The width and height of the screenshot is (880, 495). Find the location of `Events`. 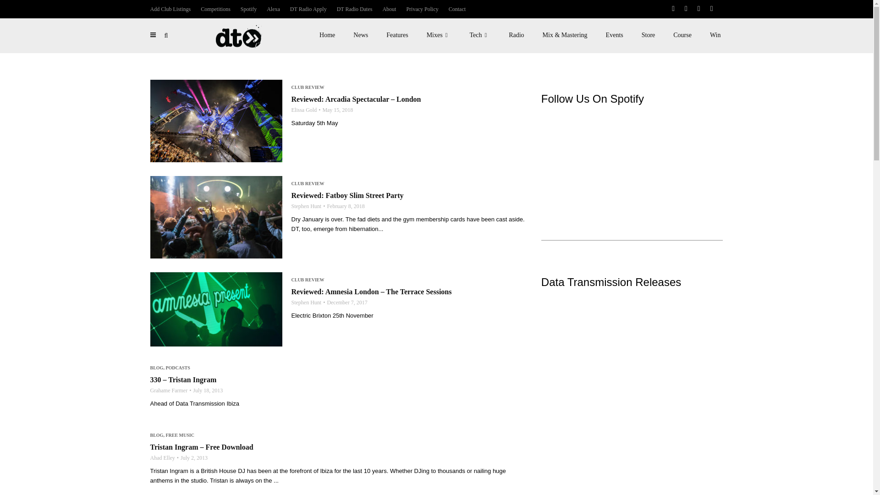

Events is located at coordinates (614, 35).